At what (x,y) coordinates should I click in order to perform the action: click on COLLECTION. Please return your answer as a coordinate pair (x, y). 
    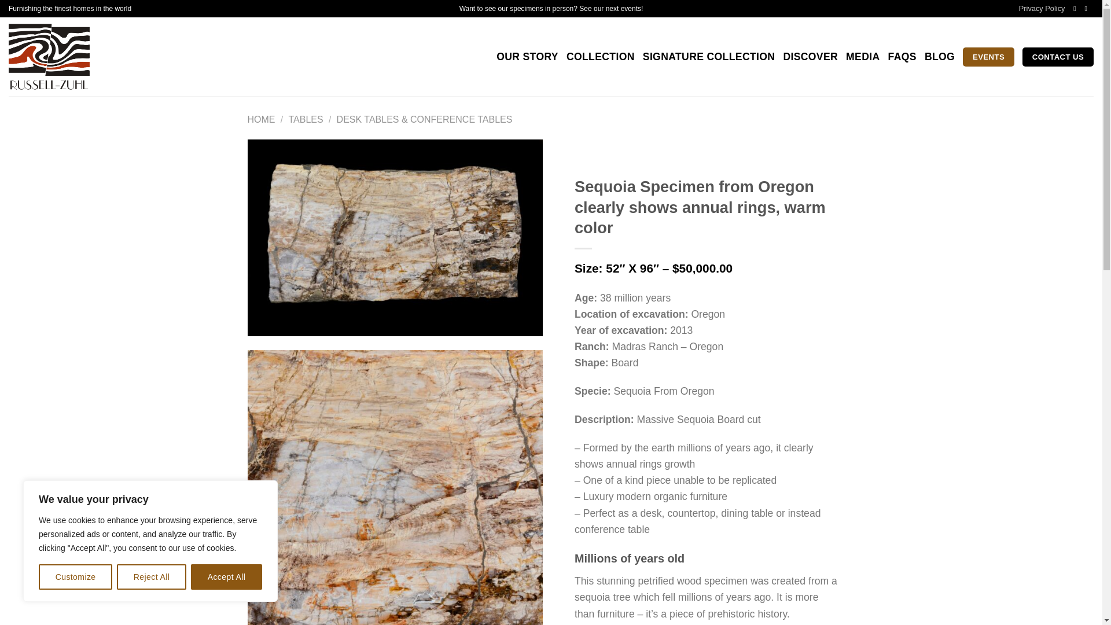
    Looking at the image, I should click on (601, 56).